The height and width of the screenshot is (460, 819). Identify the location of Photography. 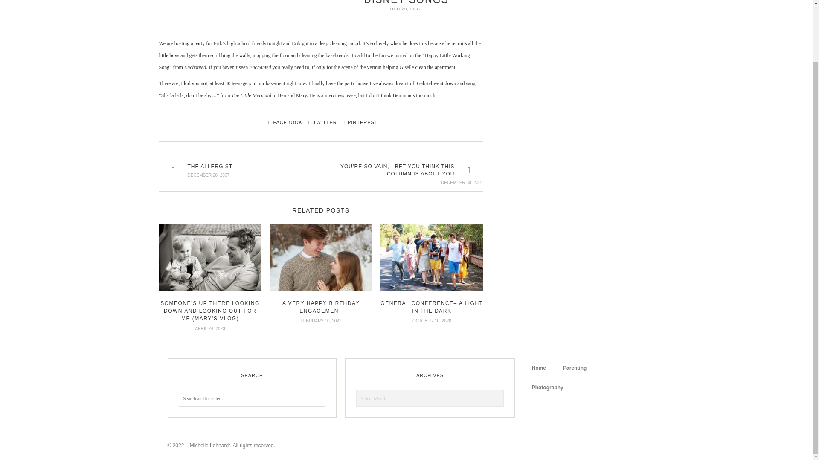
(547, 388).